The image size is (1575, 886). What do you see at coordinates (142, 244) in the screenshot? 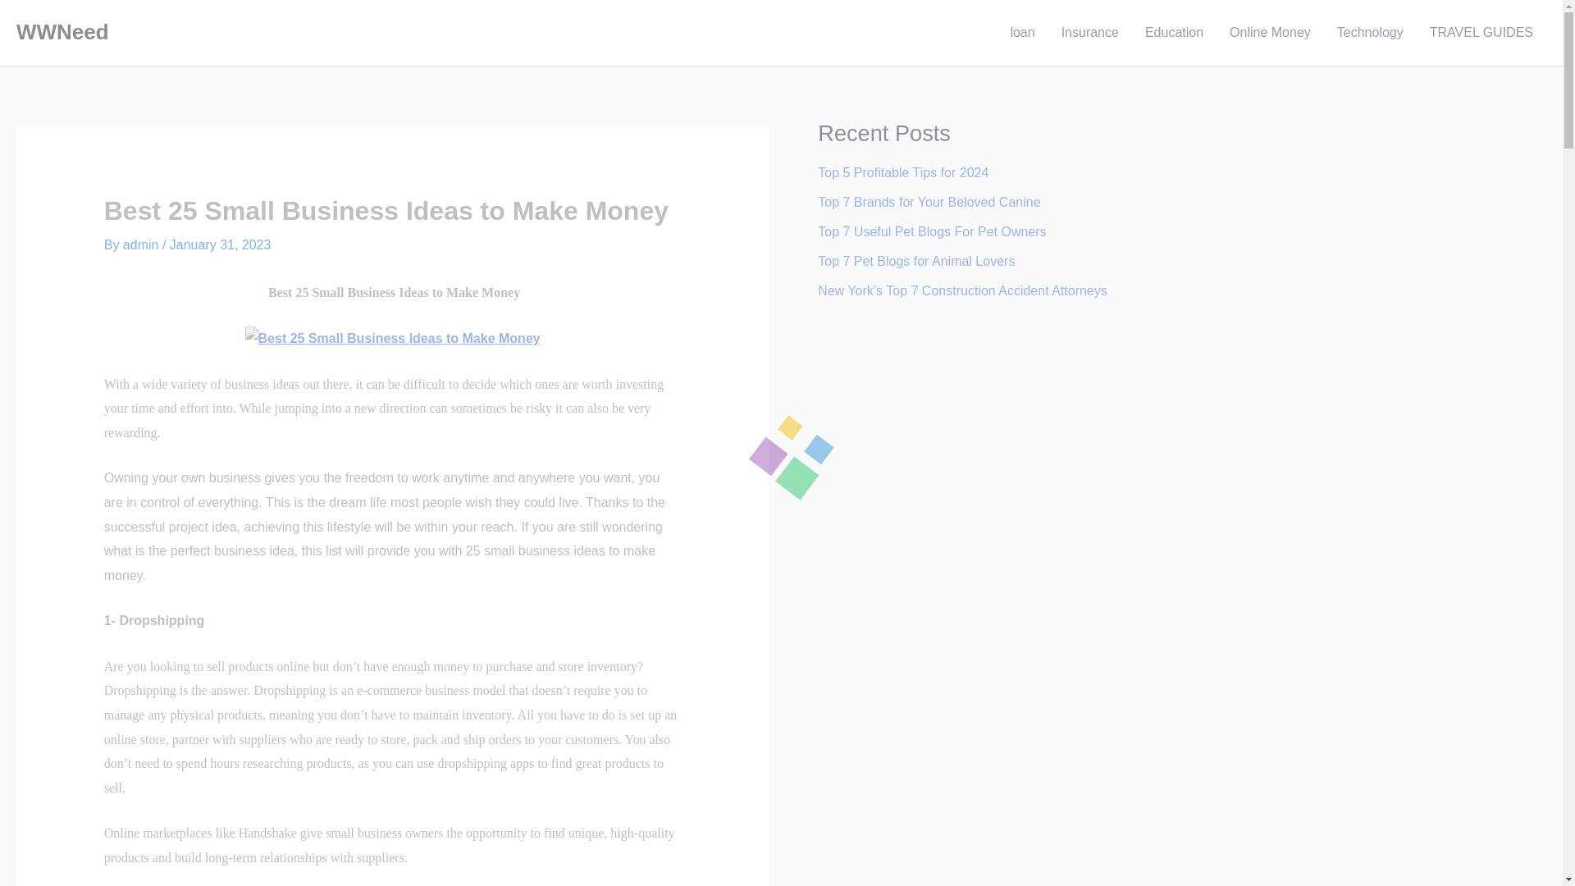
I see `admin` at bounding box center [142, 244].